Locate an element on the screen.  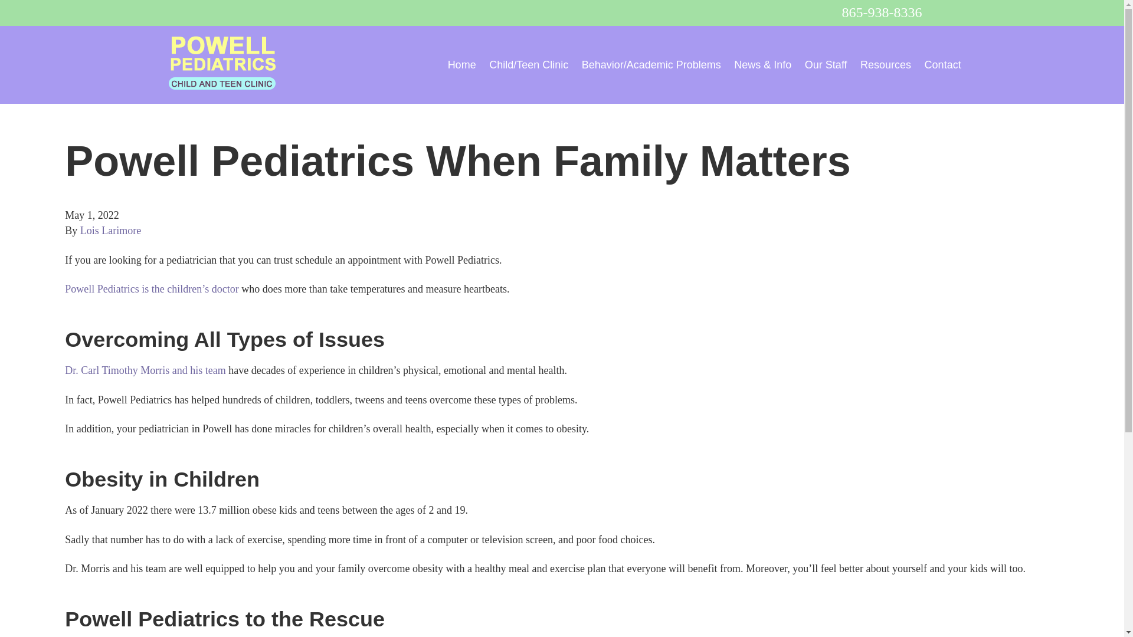
Contact is located at coordinates (942, 65).